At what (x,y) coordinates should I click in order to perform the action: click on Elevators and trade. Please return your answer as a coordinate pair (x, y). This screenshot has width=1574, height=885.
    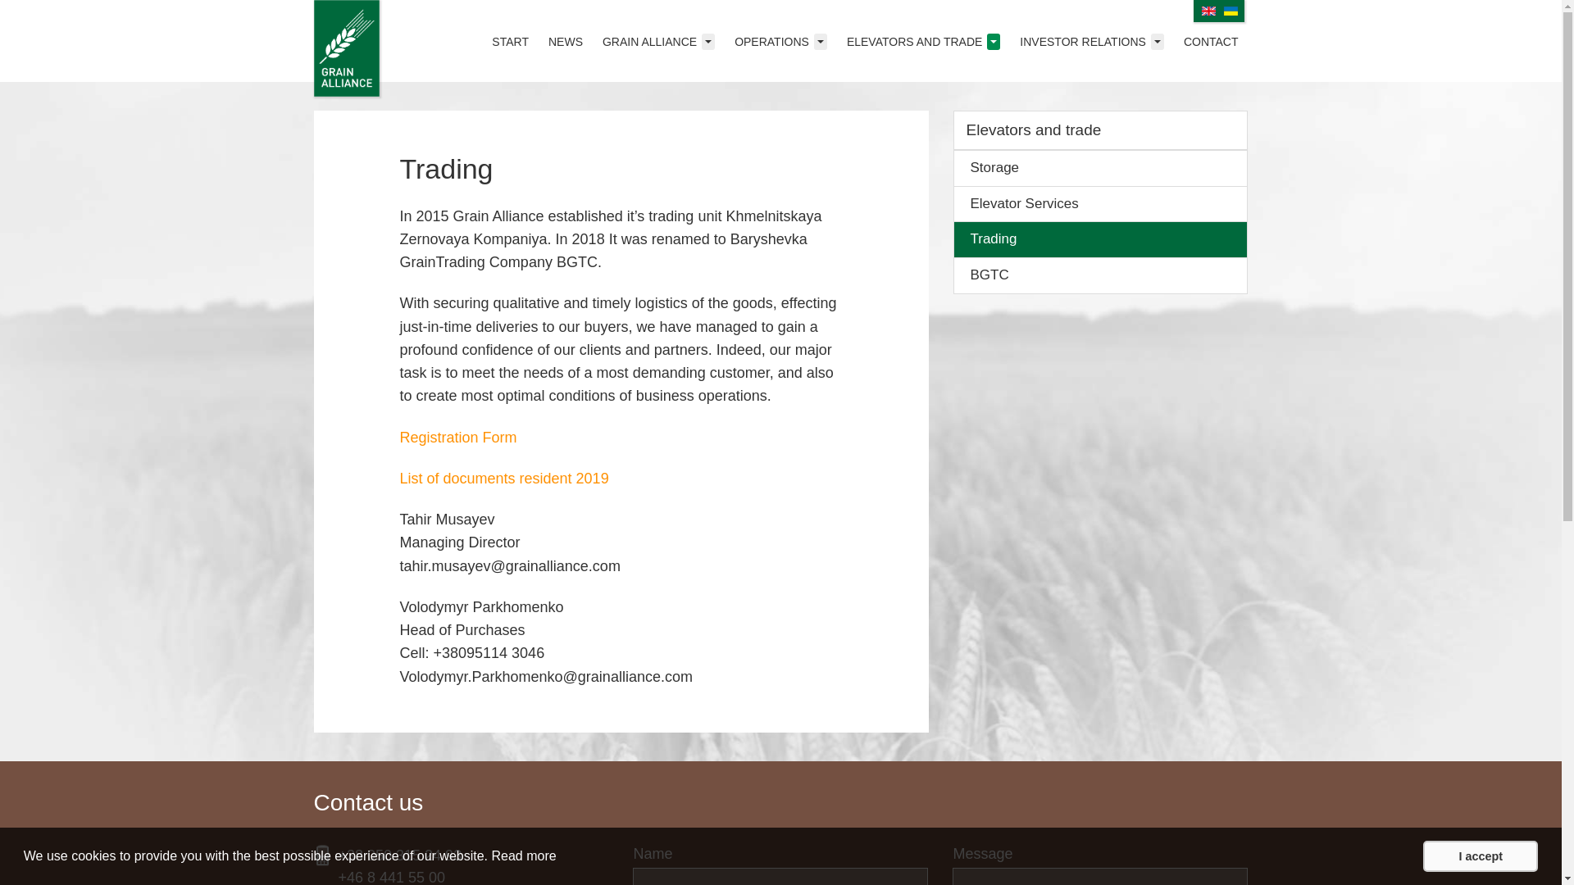
    Looking at the image, I should click on (1100, 130).